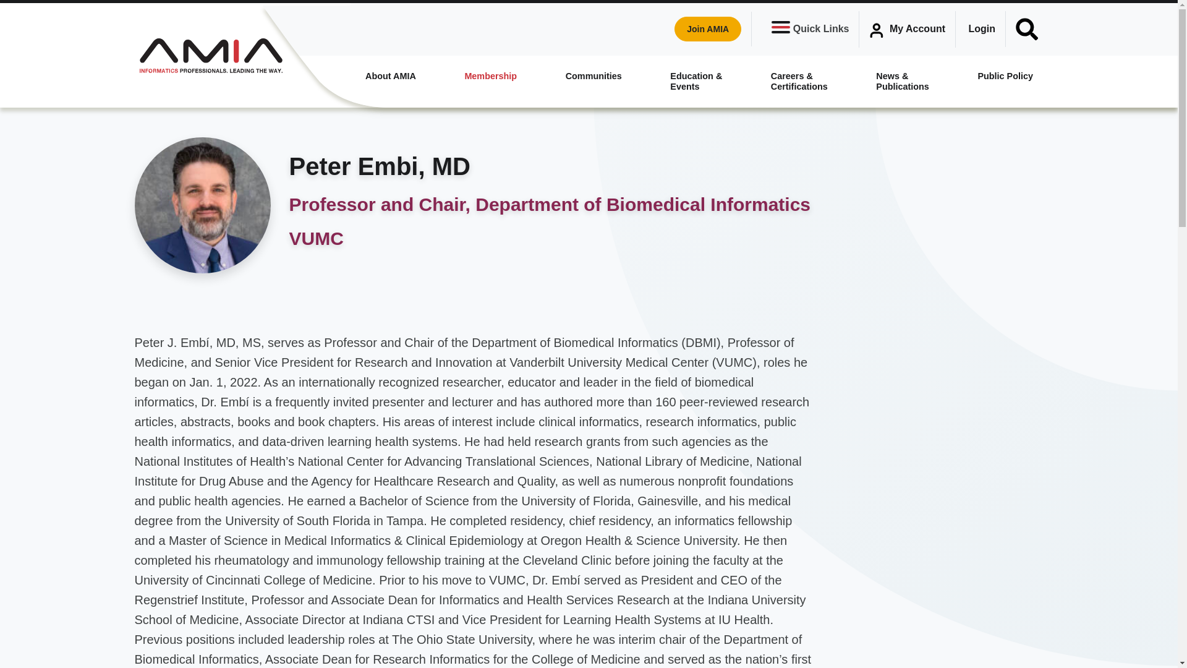 This screenshot has width=1187, height=668. I want to click on Communities, so click(593, 75).